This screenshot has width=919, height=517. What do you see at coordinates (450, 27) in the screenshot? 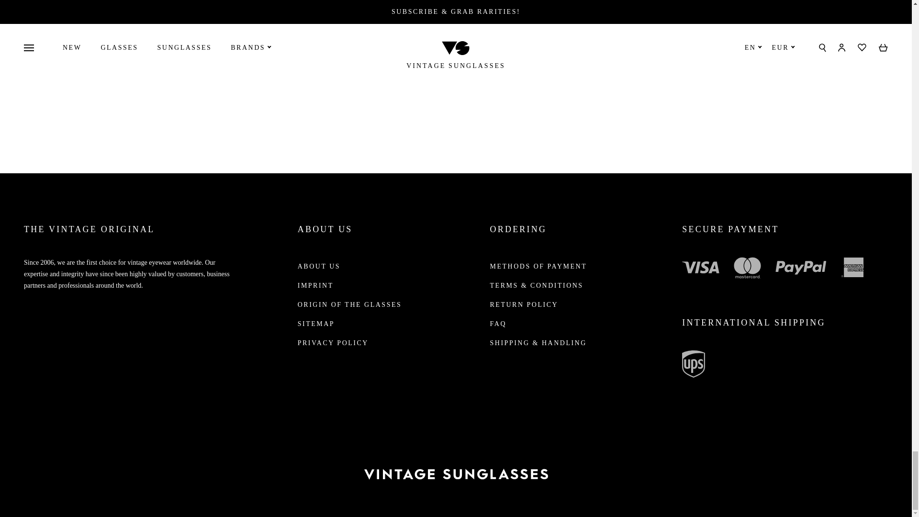
I see `ABOUT US` at bounding box center [450, 27].